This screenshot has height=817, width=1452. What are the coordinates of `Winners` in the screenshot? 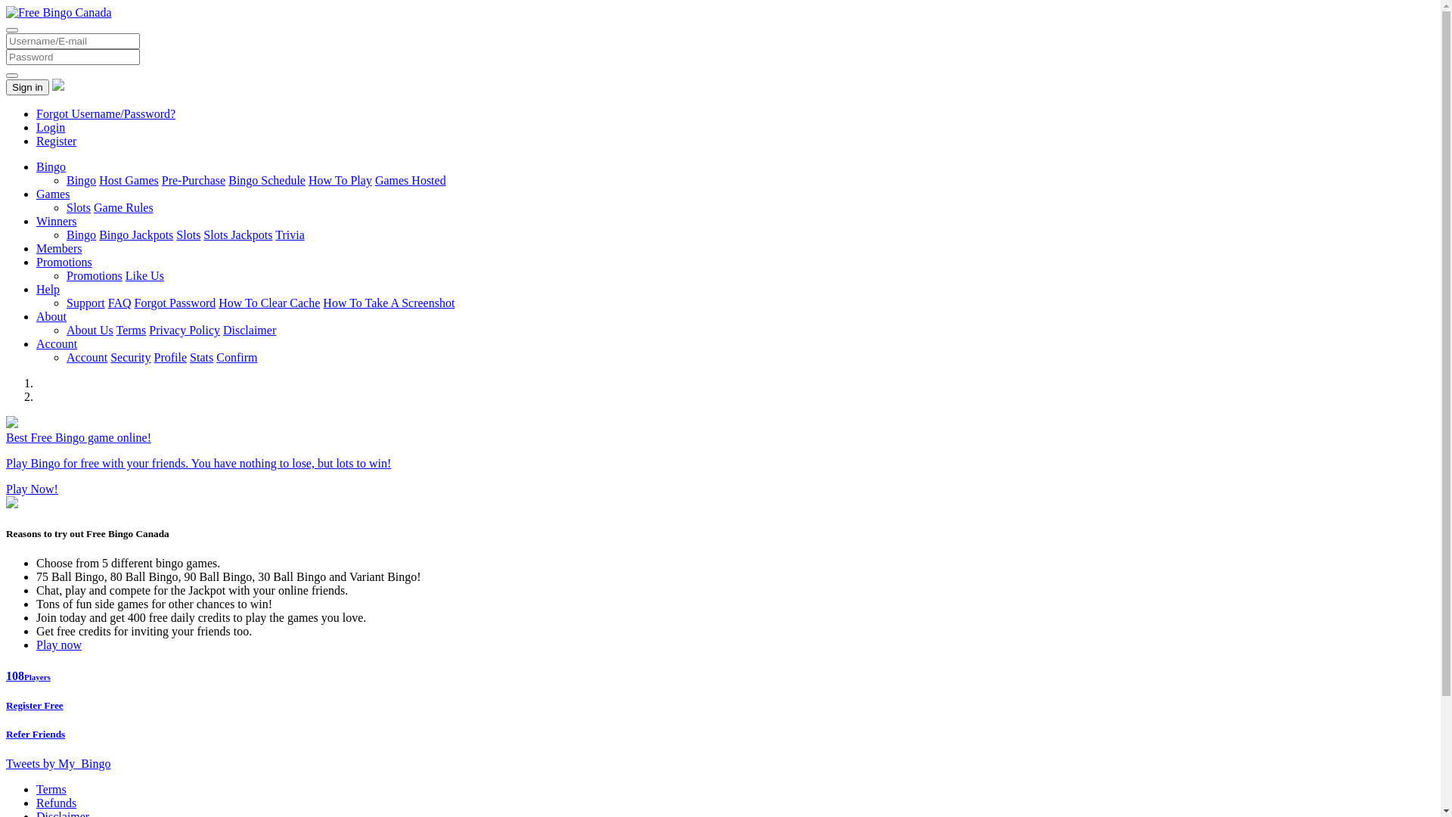 It's located at (57, 221).